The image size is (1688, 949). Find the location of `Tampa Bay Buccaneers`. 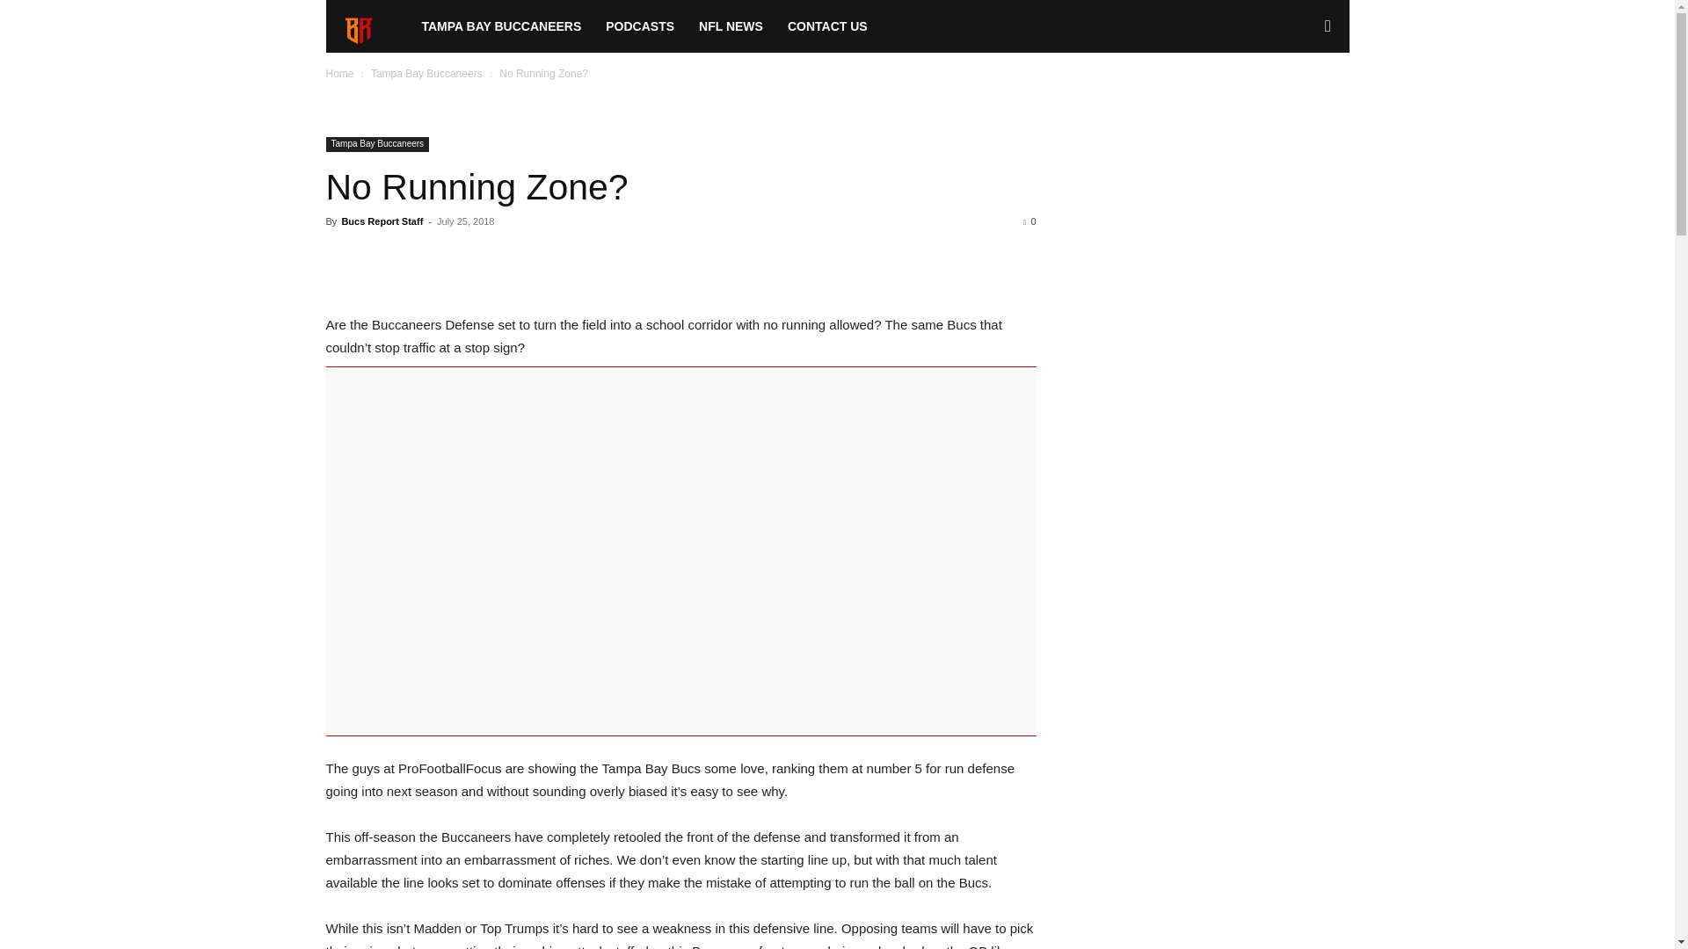

Tampa Bay Buccaneers is located at coordinates (376, 144).